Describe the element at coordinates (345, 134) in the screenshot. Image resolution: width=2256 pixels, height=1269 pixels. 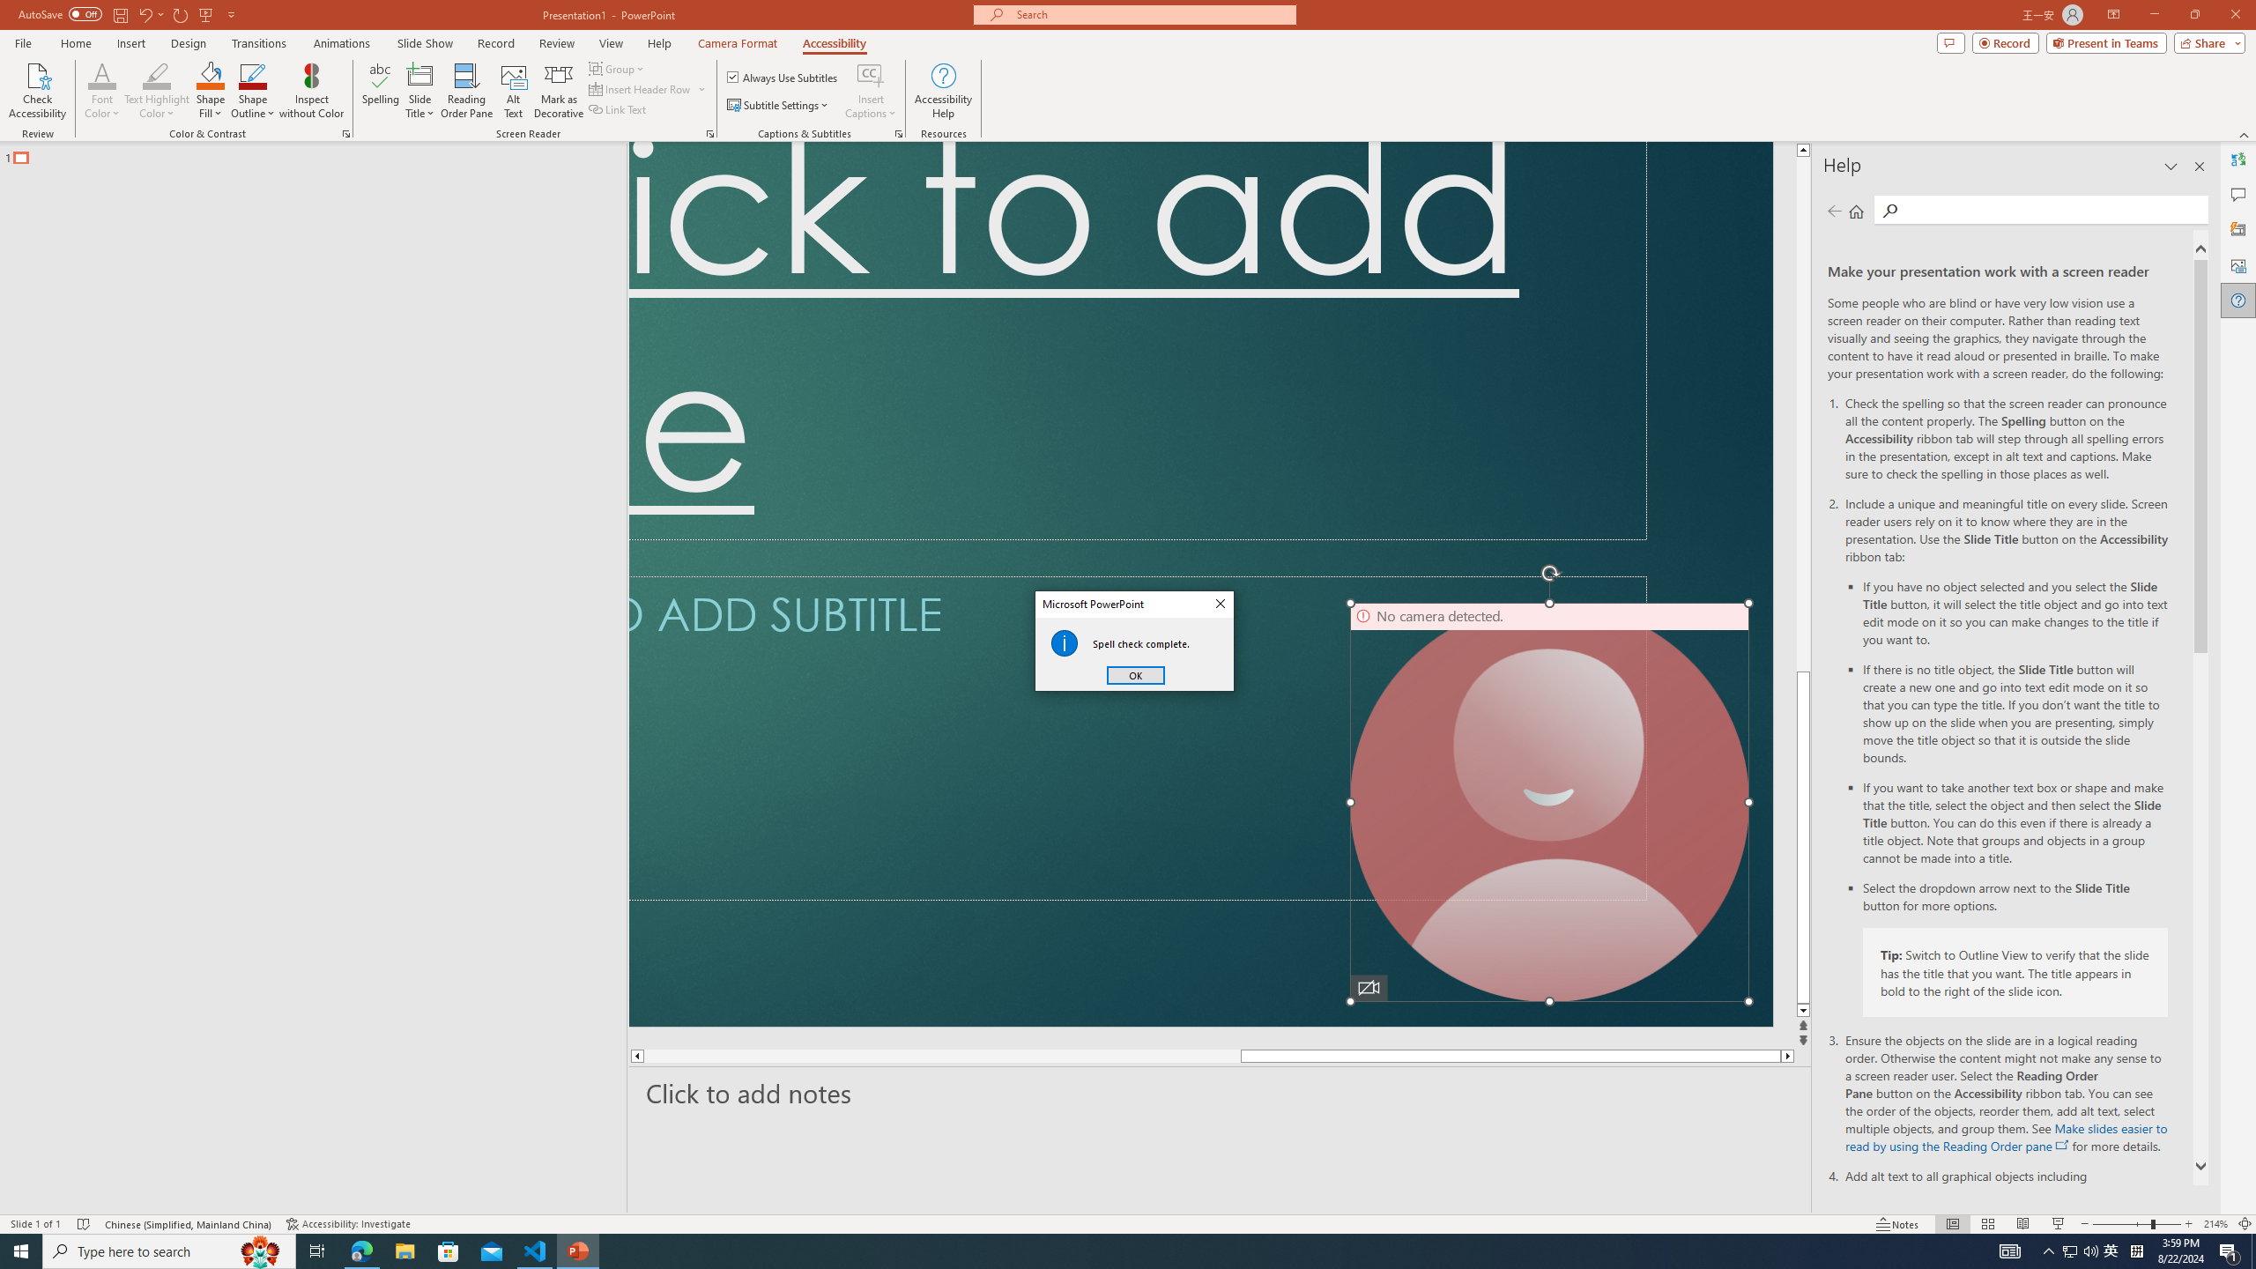
I see `Color & Contrast` at that location.